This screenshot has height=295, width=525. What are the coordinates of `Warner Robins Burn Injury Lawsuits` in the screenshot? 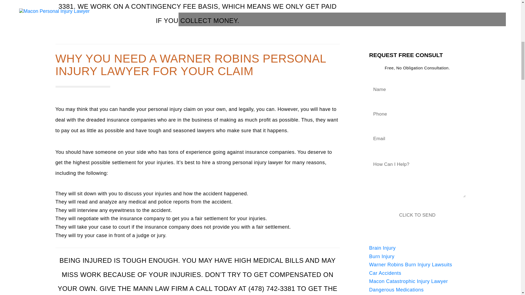 It's located at (410, 264).